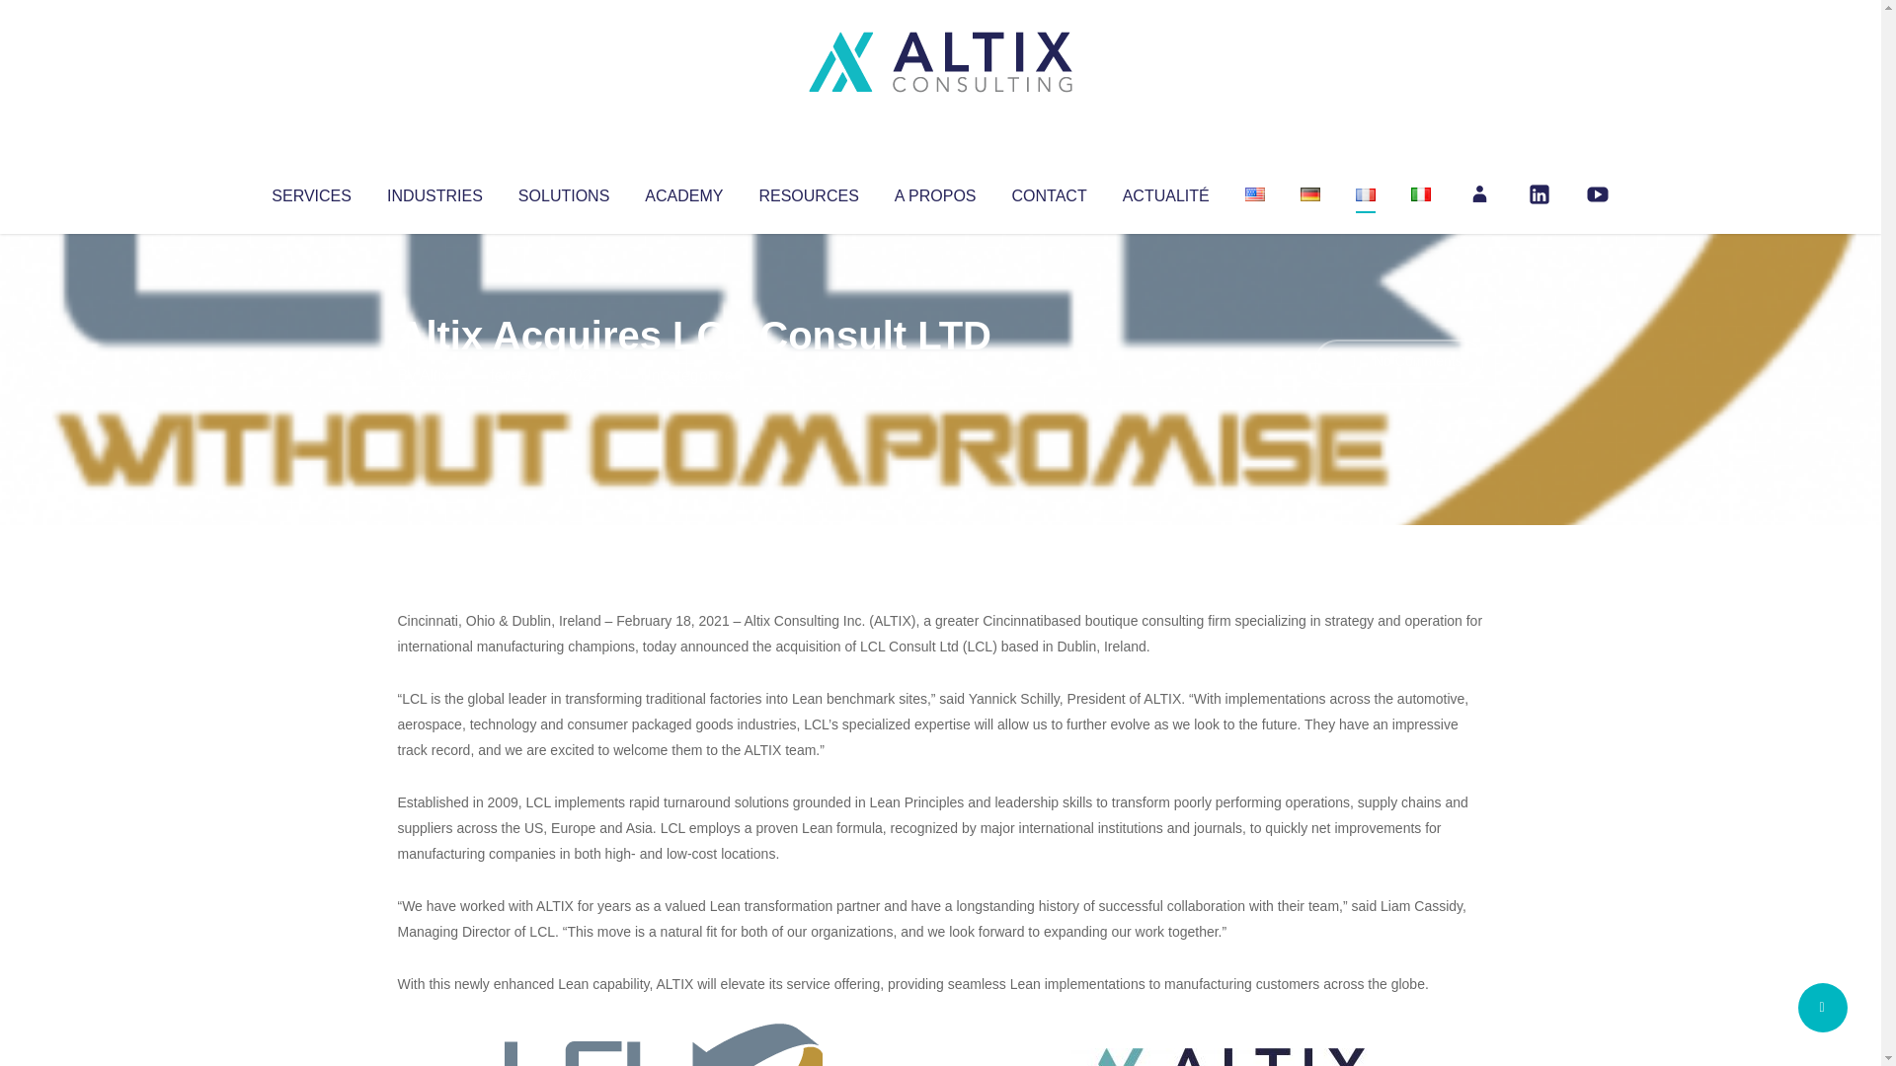 This screenshot has width=1896, height=1066. What do you see at coordinates (1398, 361) in the screenshot?
I see `No Comments` at bounding box center [1398, 361].